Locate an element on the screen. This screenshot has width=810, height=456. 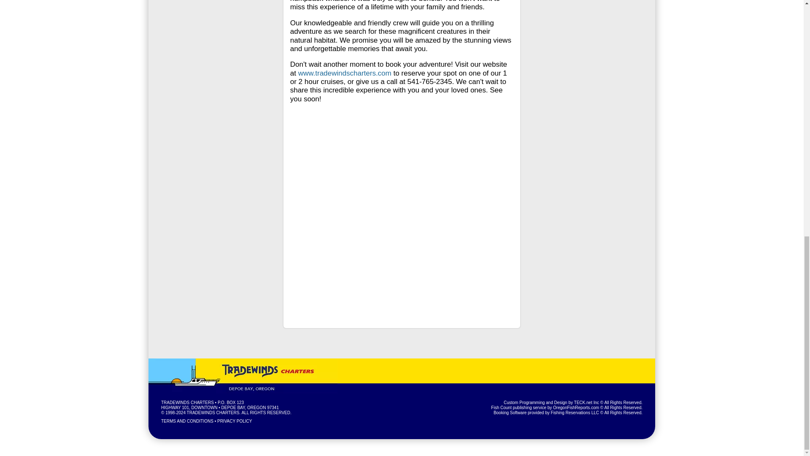
TRADEWINDS CHARTERS is located at coordinates (187, 403).